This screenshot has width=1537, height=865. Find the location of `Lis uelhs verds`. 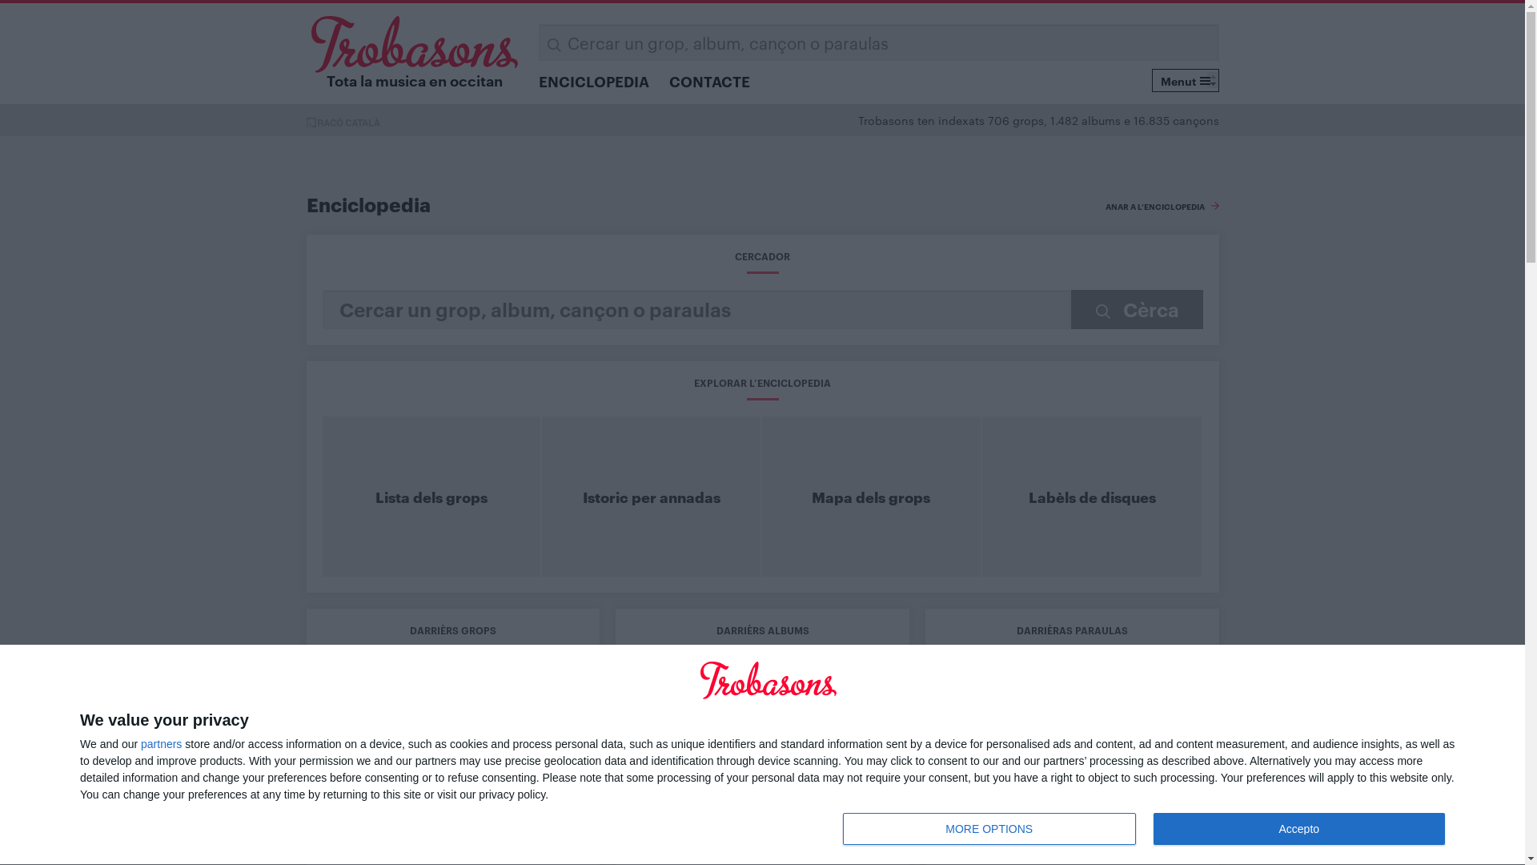

Lis uelhs verds is located at coordinates (453, 822).